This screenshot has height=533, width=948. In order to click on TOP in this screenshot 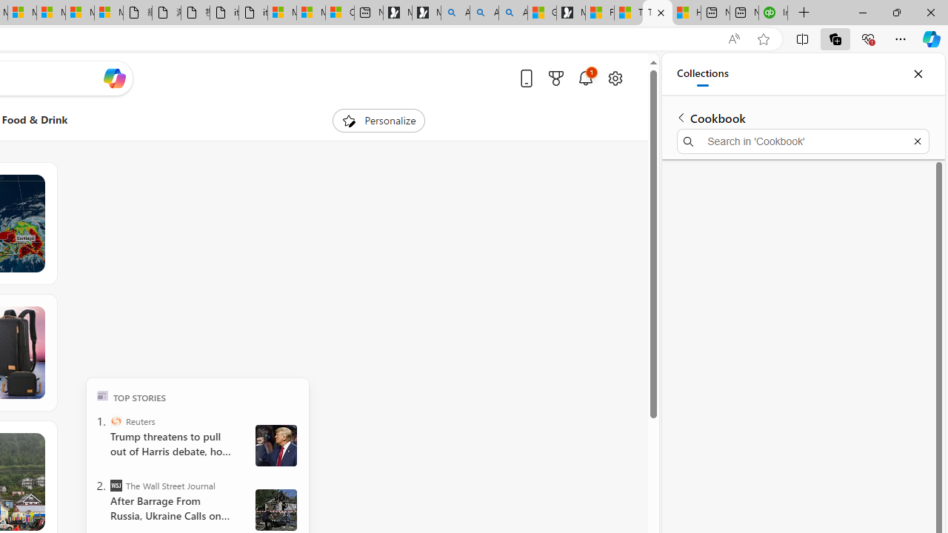, I will do `click(102, 395)`.